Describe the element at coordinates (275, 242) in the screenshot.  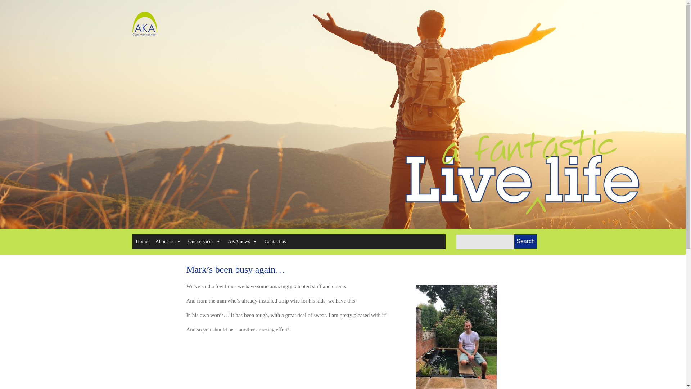
I see `Contact us` at that location.